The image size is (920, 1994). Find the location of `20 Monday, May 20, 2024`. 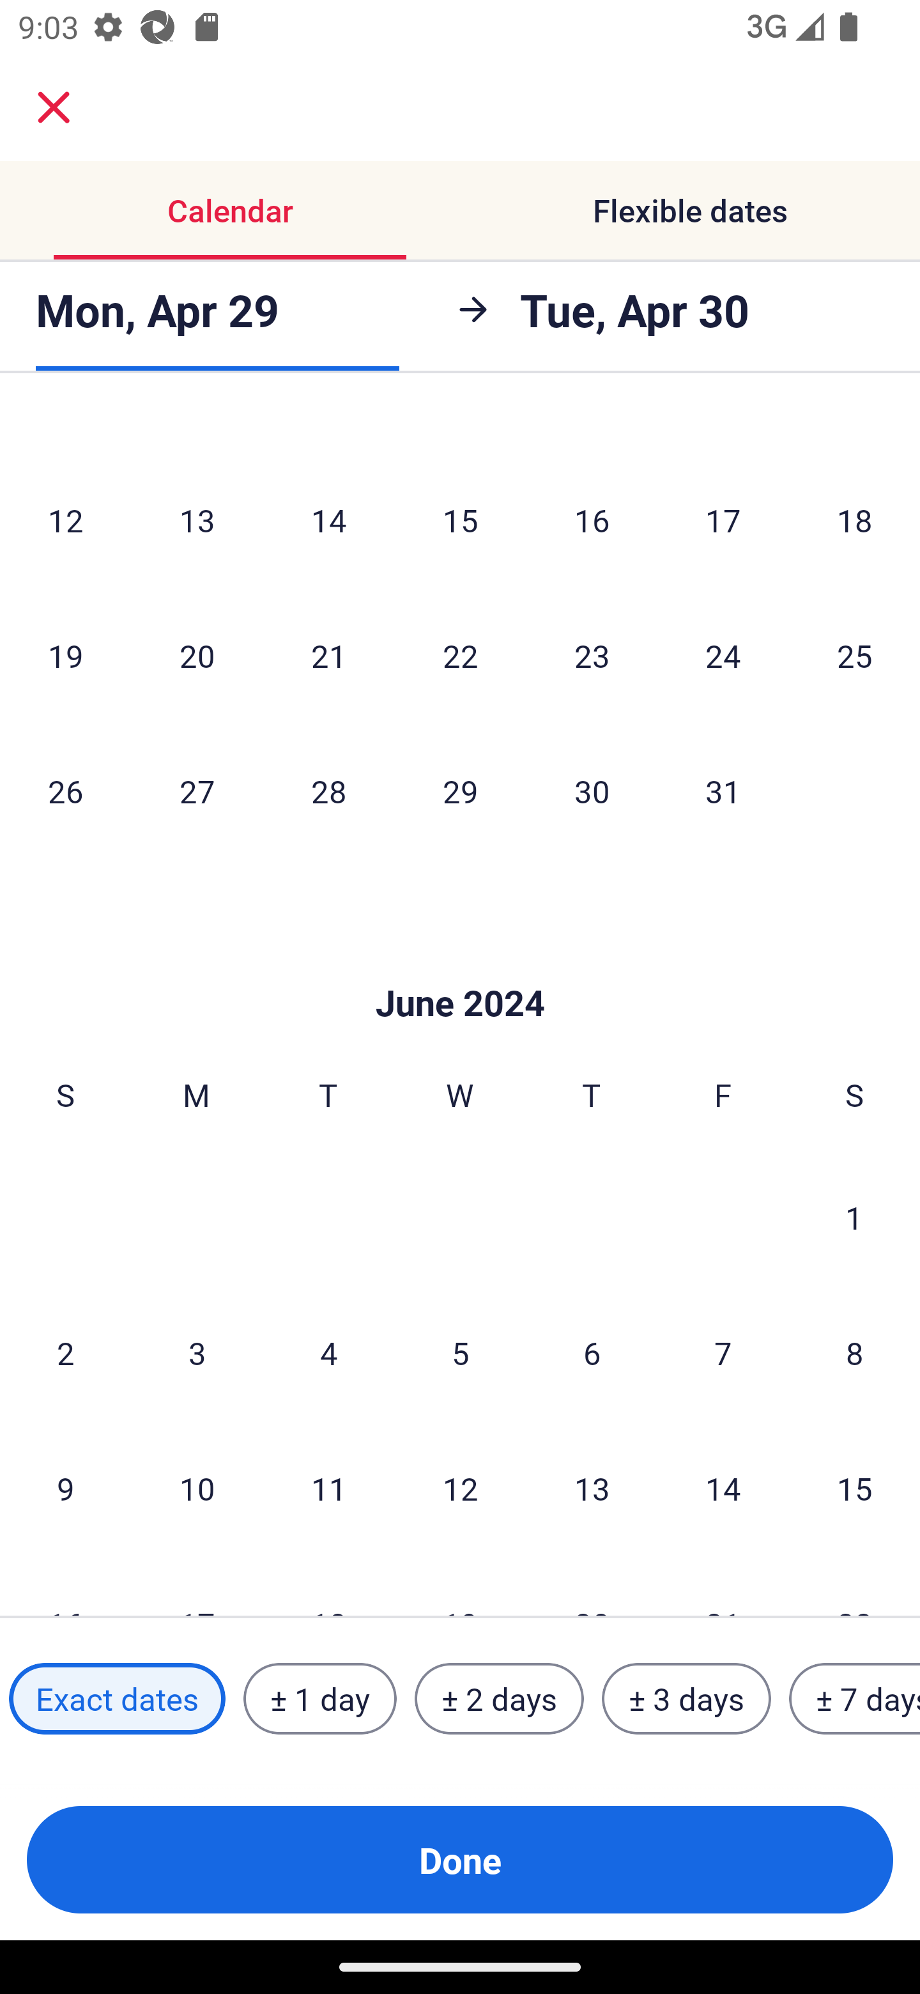

20 Monday, May 20, 2024 is located at coordinates (197, 656).